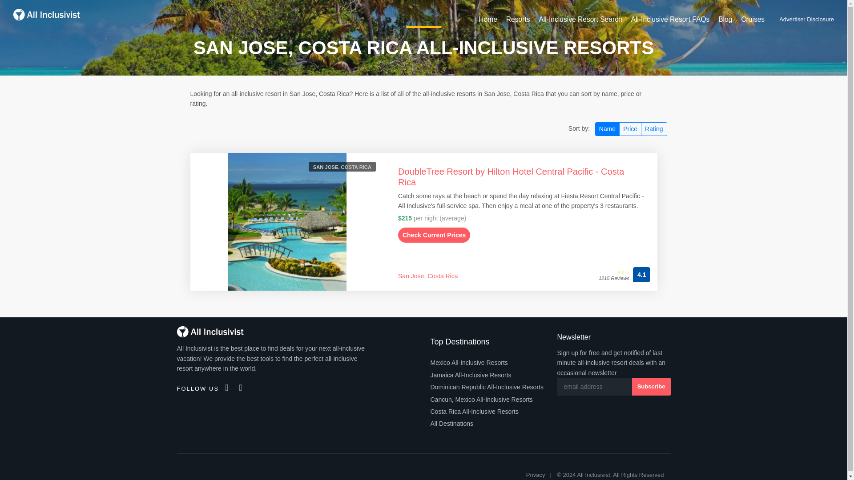 The image size is (854, 480). Describe the element at coordinates (654, 129) in the screenshot. I see `Rating` at that location.